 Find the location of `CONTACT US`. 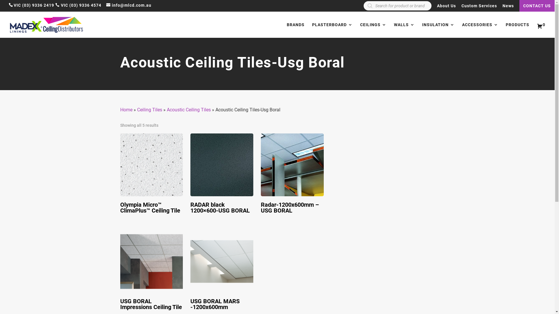

CONTACT US is located at coordinates (537, 6).